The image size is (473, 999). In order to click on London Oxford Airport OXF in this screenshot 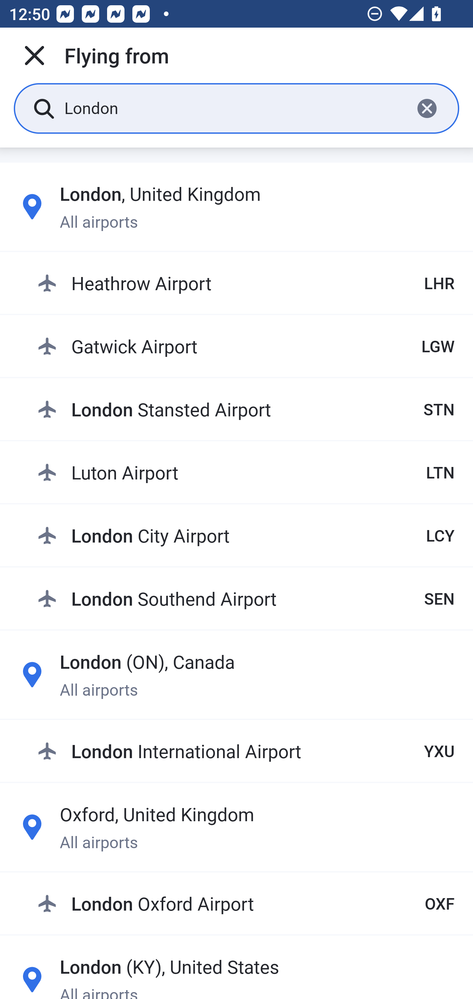, I will do `click(246, 904)`.